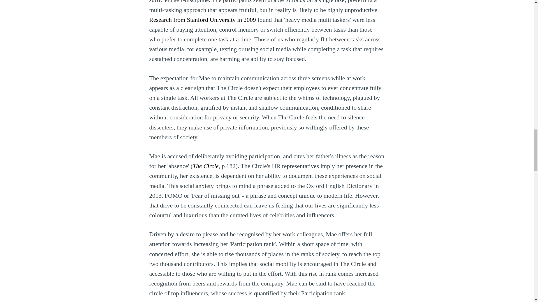  Describe the element at coordinates (202, 20) in the screenshot. I see `Research from Stanford University in 2009` at that location.